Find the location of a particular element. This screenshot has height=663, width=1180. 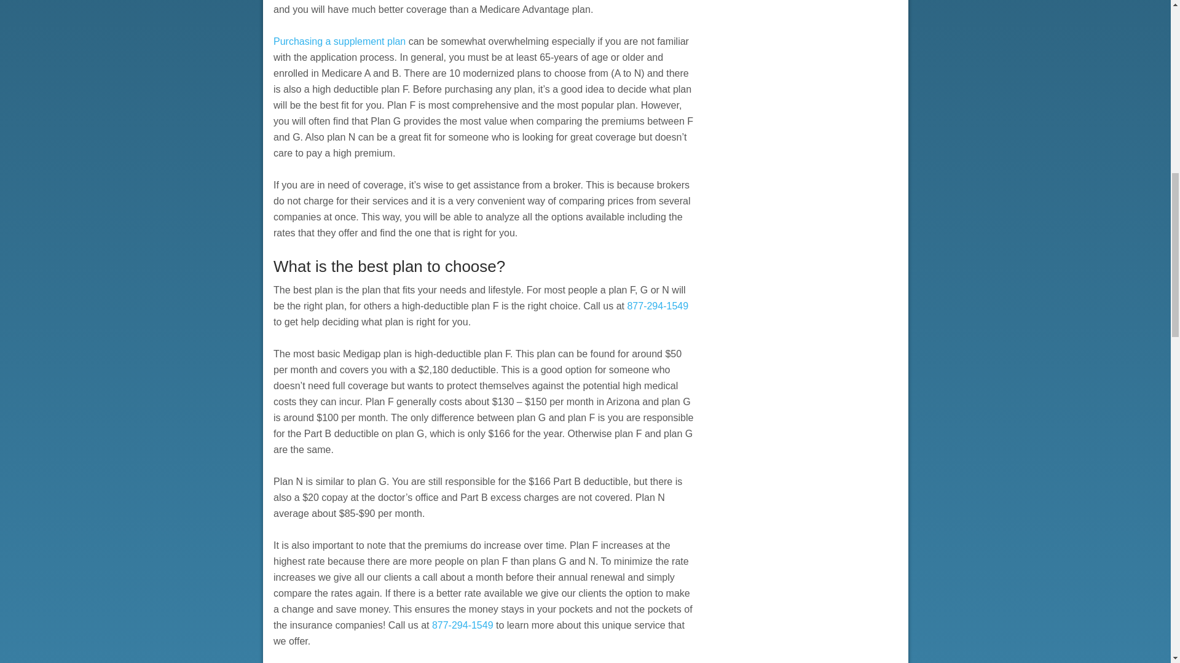

Purchasing a supplement plan is located at coordinates (339, 41).